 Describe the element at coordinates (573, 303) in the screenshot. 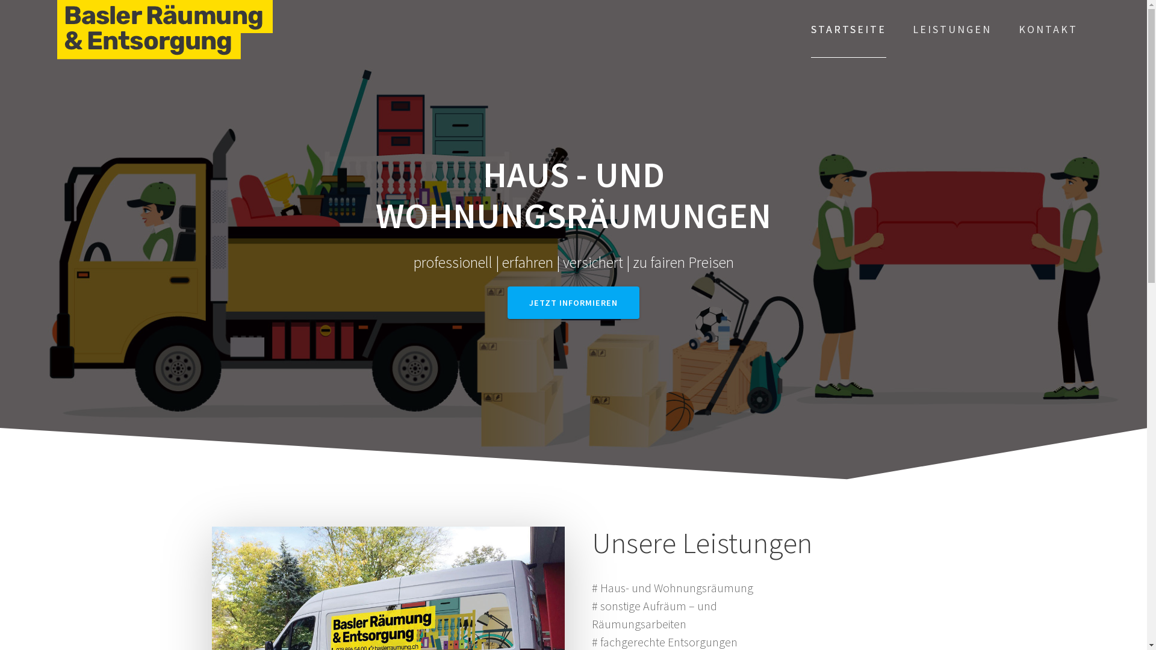

I see `JETZT INFORMIEREN` at that location.